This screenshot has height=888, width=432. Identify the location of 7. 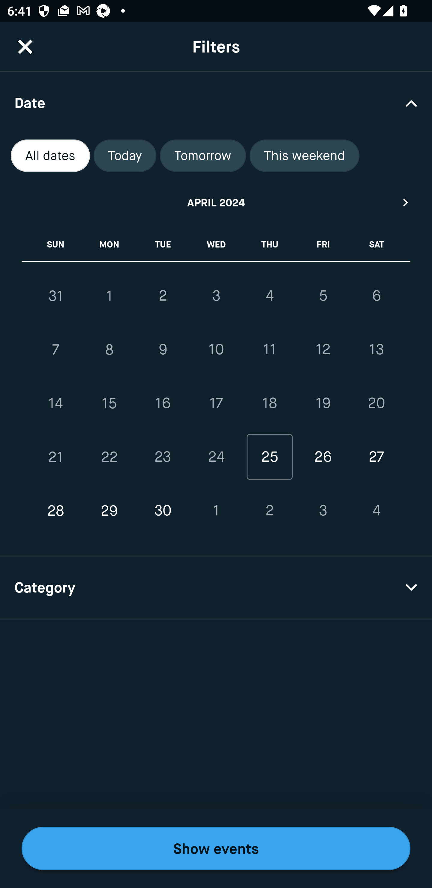
(56, 350).